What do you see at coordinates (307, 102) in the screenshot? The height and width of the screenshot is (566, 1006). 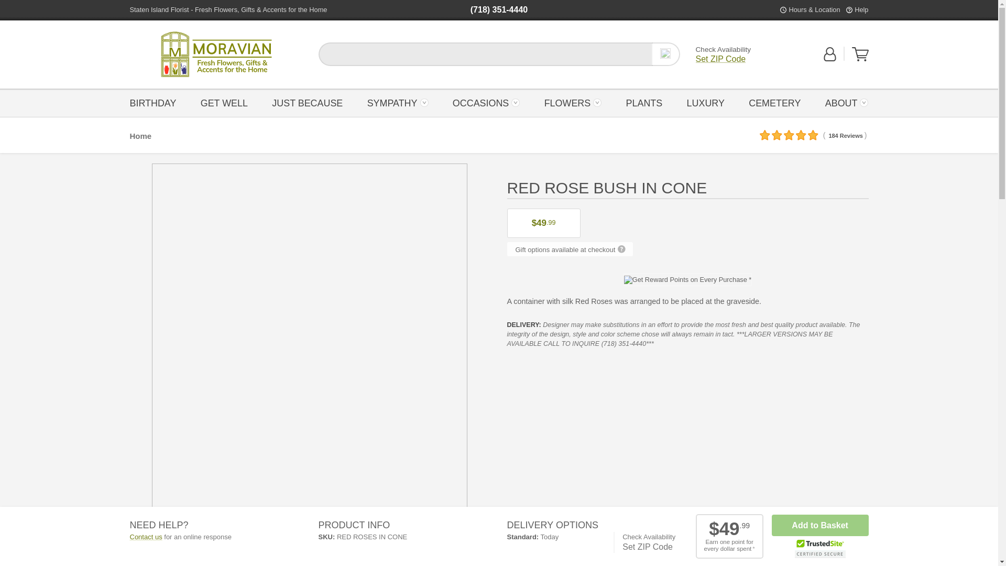 I see `JUST BECAUSE` at bounding box center [307, 102].